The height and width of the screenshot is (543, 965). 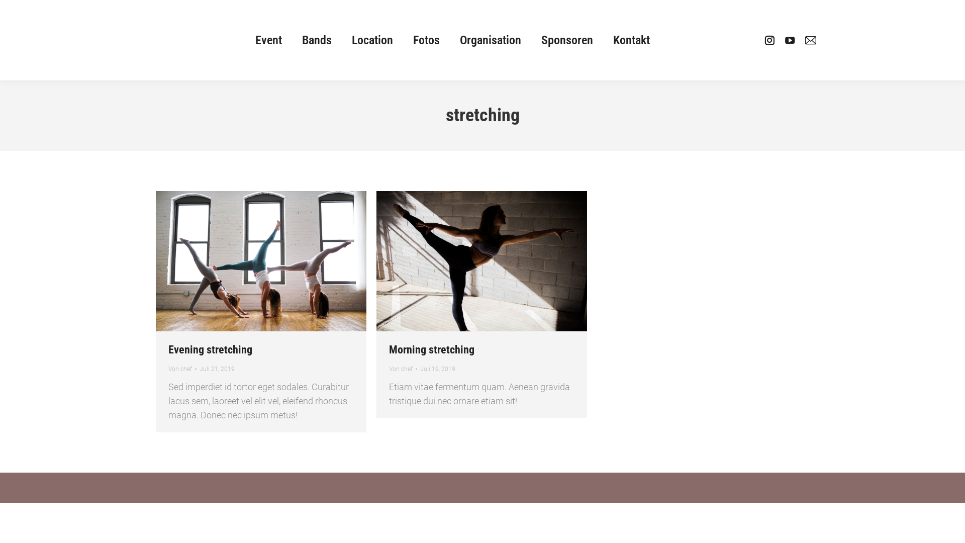 I want to click on Morning stretching, so click(x=432, y=350).